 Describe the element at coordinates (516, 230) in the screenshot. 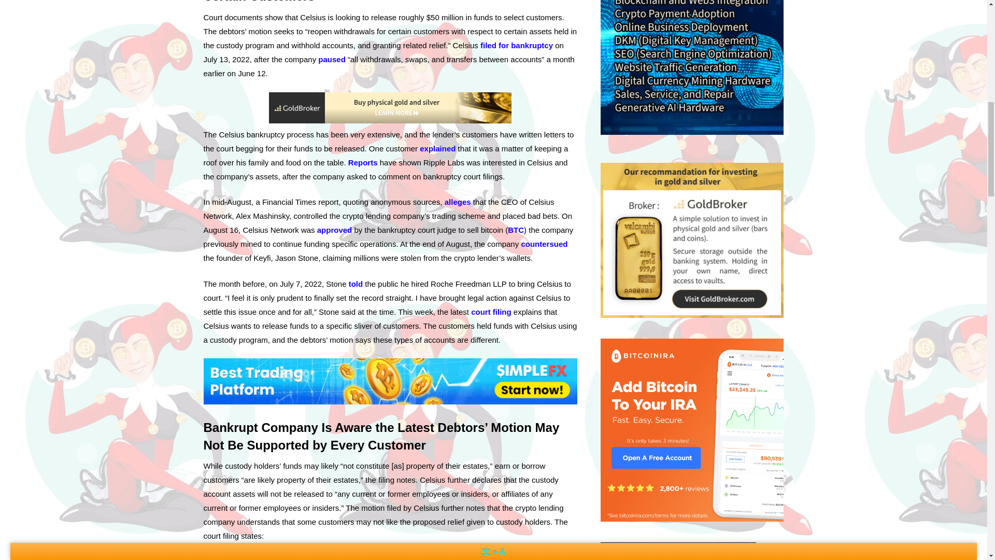

I see `BTC` at that location.